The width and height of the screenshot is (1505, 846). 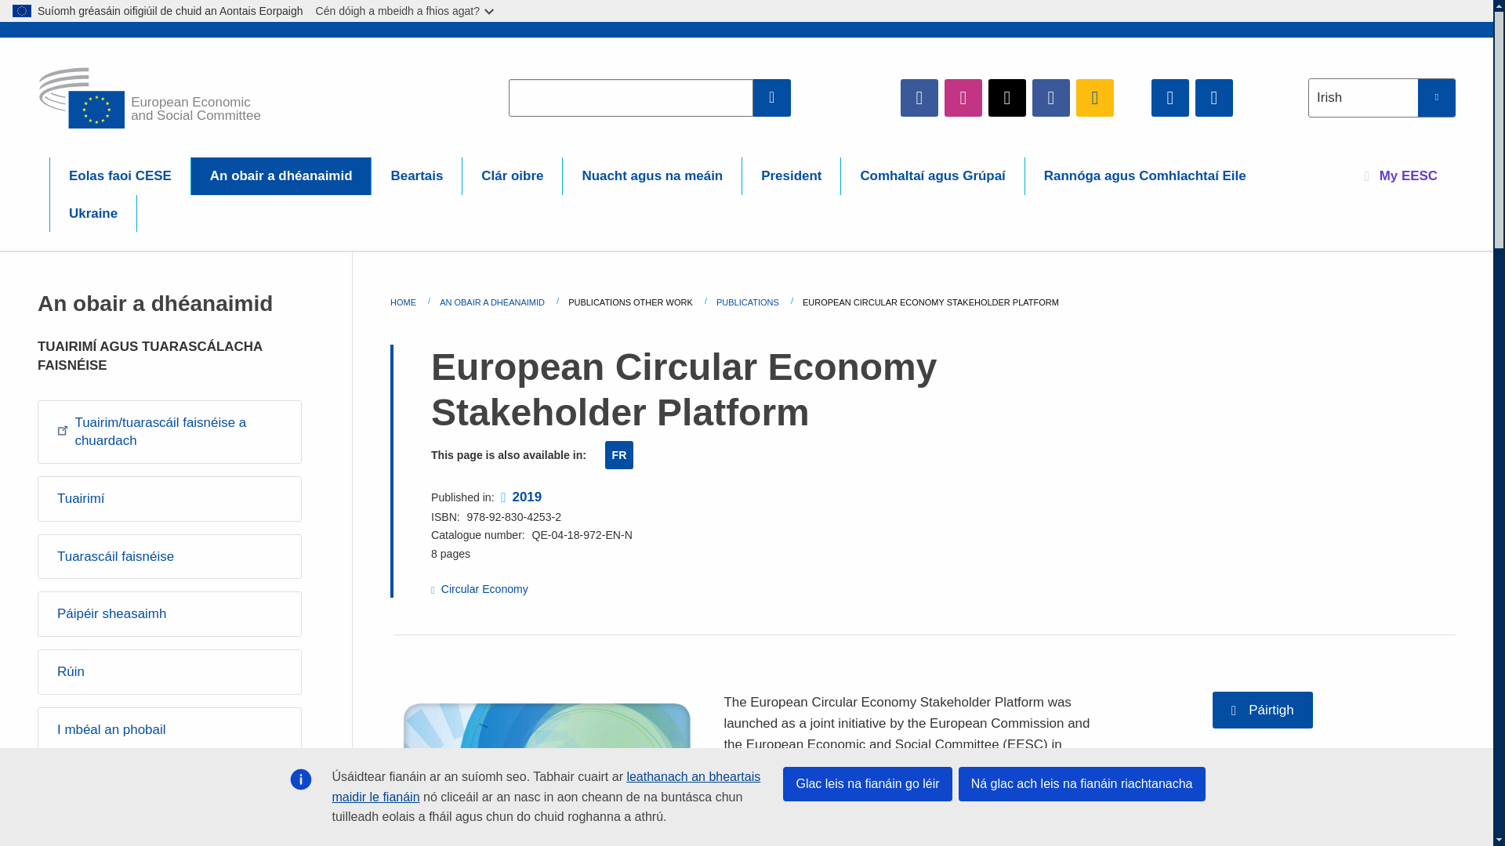 I want to click on Search EESC Website, so click(x=772, y=97).